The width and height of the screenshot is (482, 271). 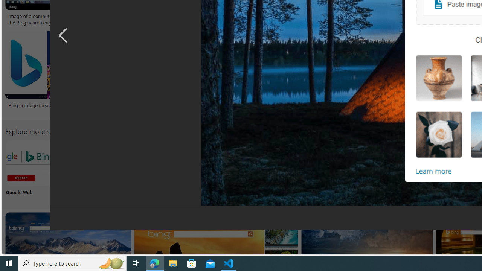 What do you see at coordinates (405, 17) in the screenshot?
I see `Download Bing Pictures | Wallpapers.com` at bounding box center [405, 17].